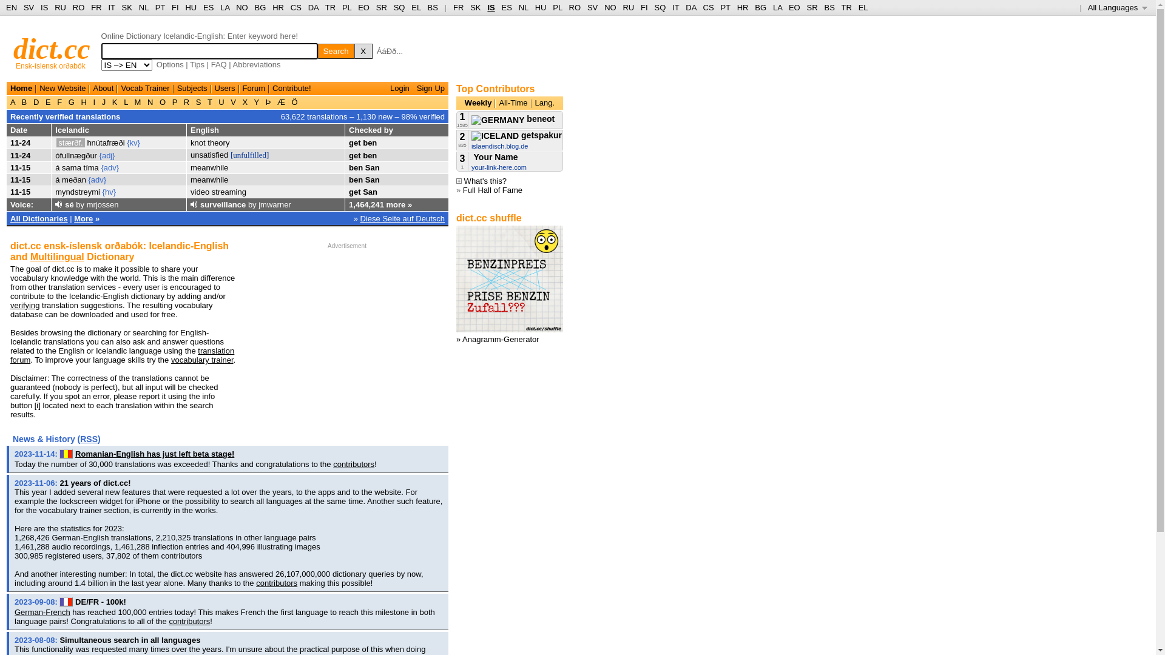 The width and height of the screenshot is (1165, 655). I want to click on RU, so click(629, 7).